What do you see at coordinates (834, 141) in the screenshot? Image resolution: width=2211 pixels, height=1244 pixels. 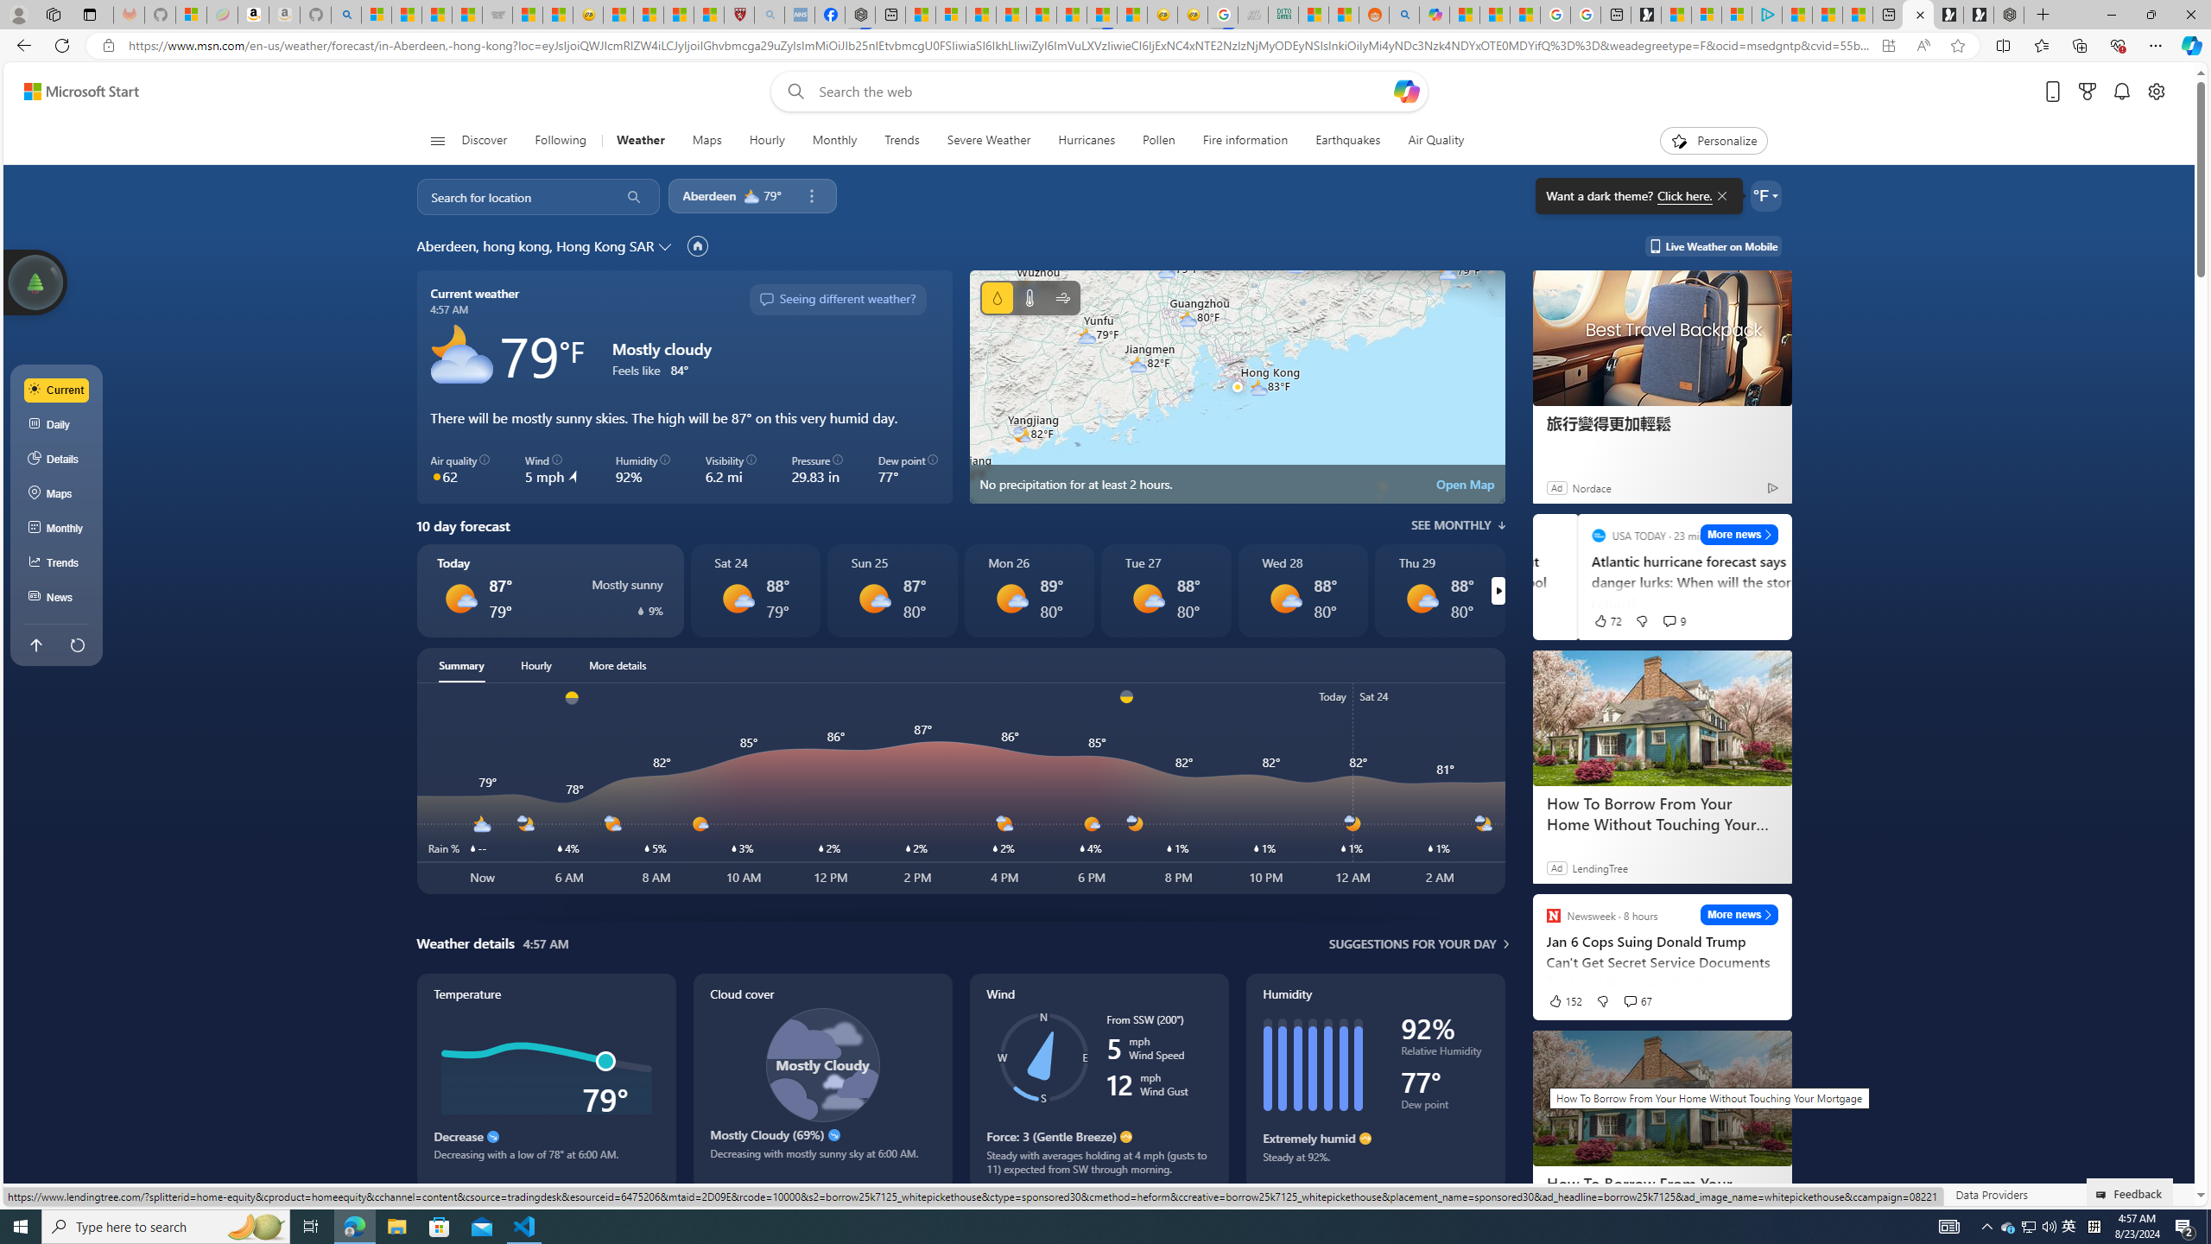 I see `Monthly` at bounding box center [834, 141].